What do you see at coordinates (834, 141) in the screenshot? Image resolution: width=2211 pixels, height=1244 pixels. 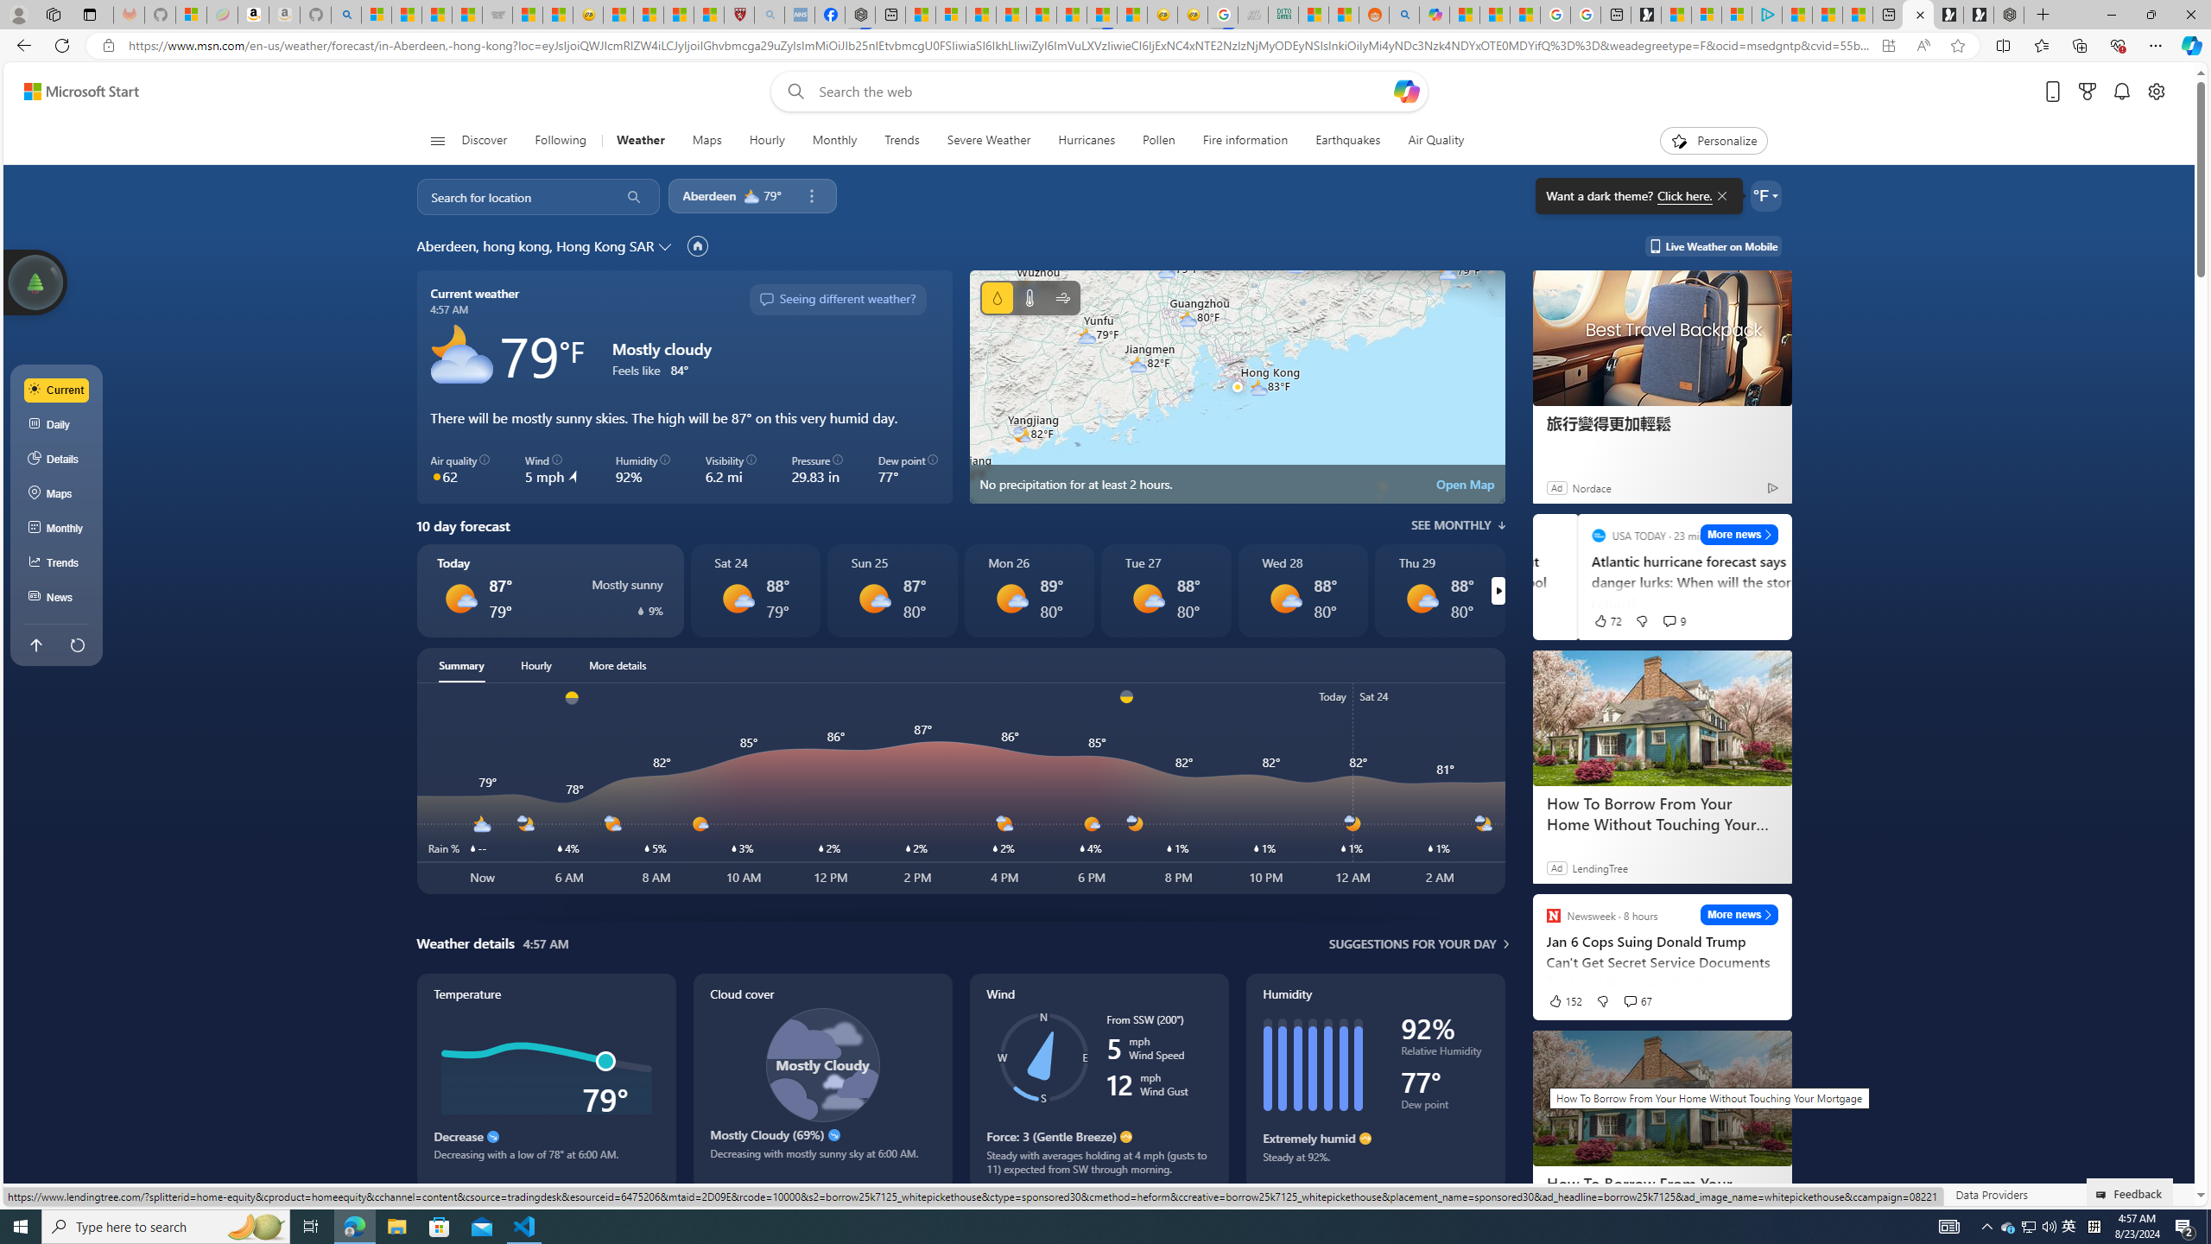 I see `Monthly` at bounding box center [834, 141].